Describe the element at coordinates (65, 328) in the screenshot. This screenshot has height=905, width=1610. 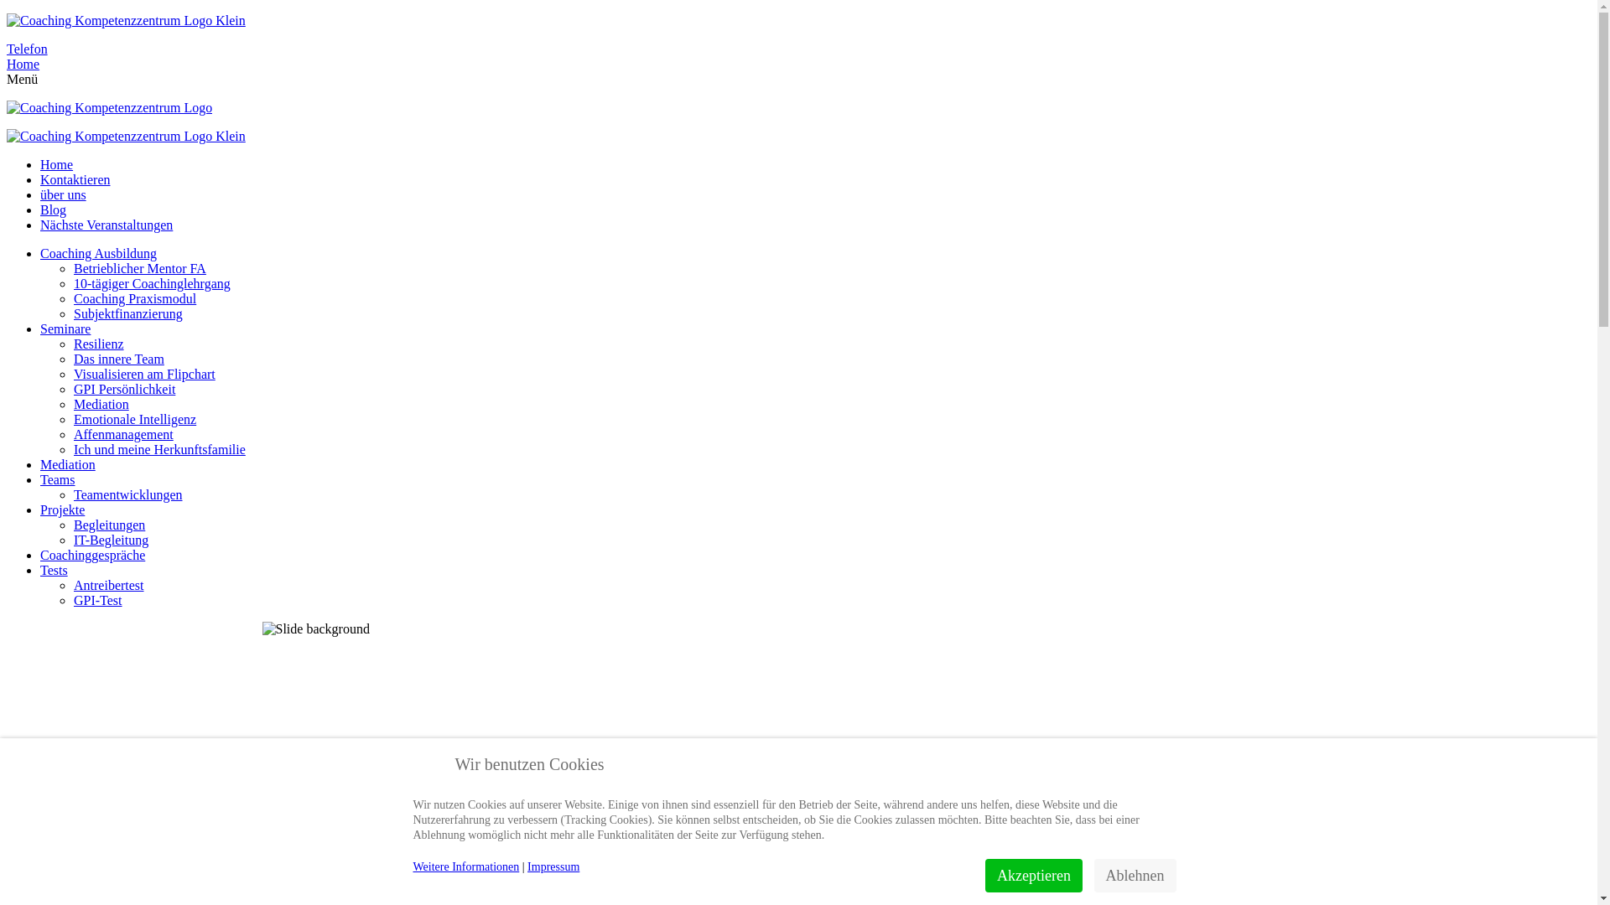
I see `Seminare` at that location.